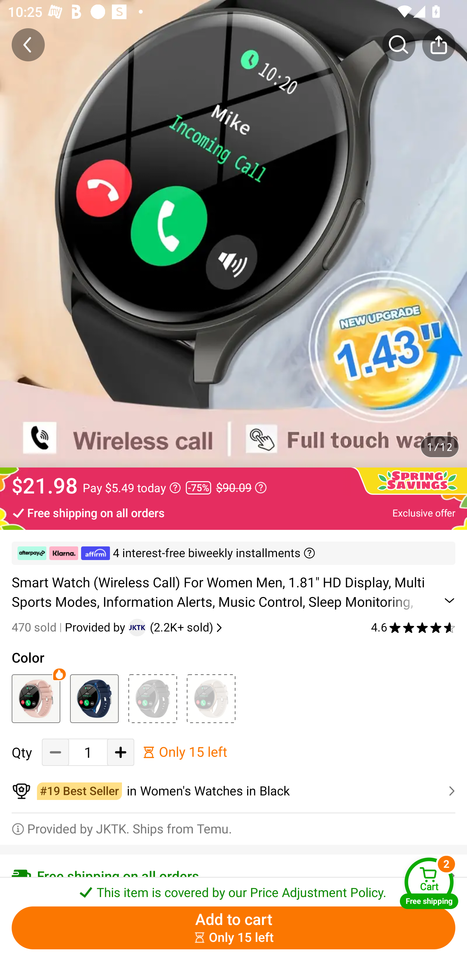  What do you see at coordinates (28, 44) in the screenshot?
I see `Back` at bounding box center [28, 44].